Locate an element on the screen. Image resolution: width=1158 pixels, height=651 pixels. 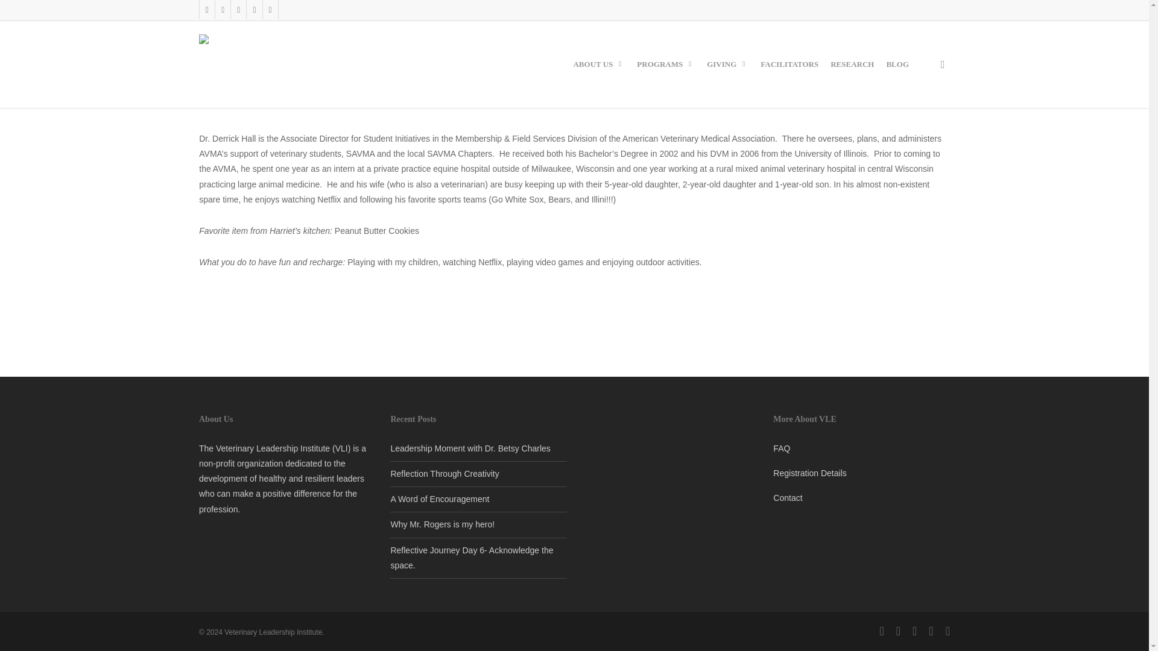
GIVING is located at coordinates (727, 64).